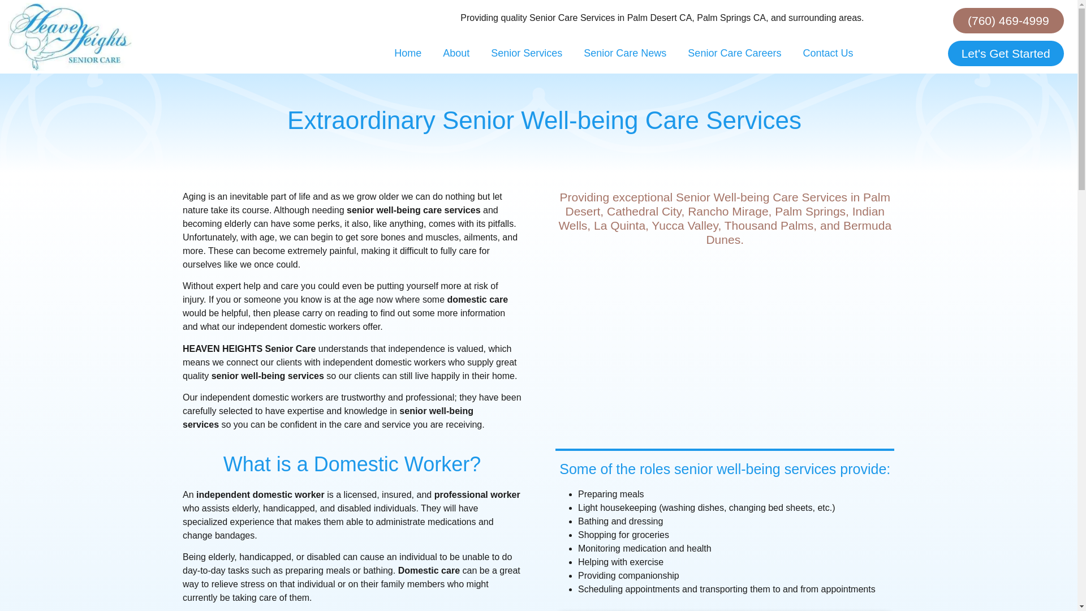 This screenshot has width=1086, height=611. What do you see at coordinates (526, 53) in the screenshot?
I see `Senior Services` at bounding box center [526, 53].